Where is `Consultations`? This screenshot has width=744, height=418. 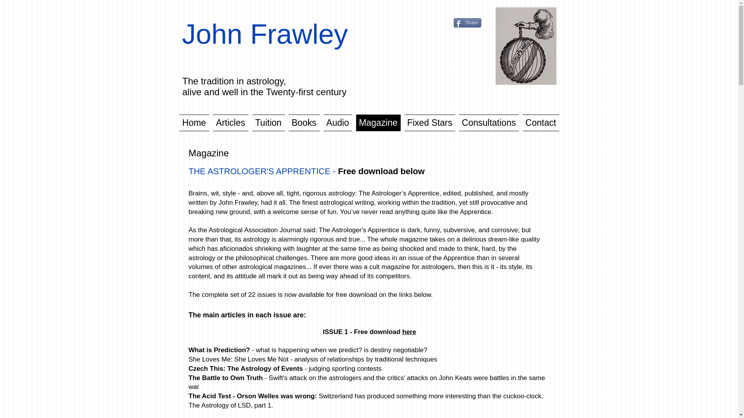
Consultations is located at coordinates (489, 123).